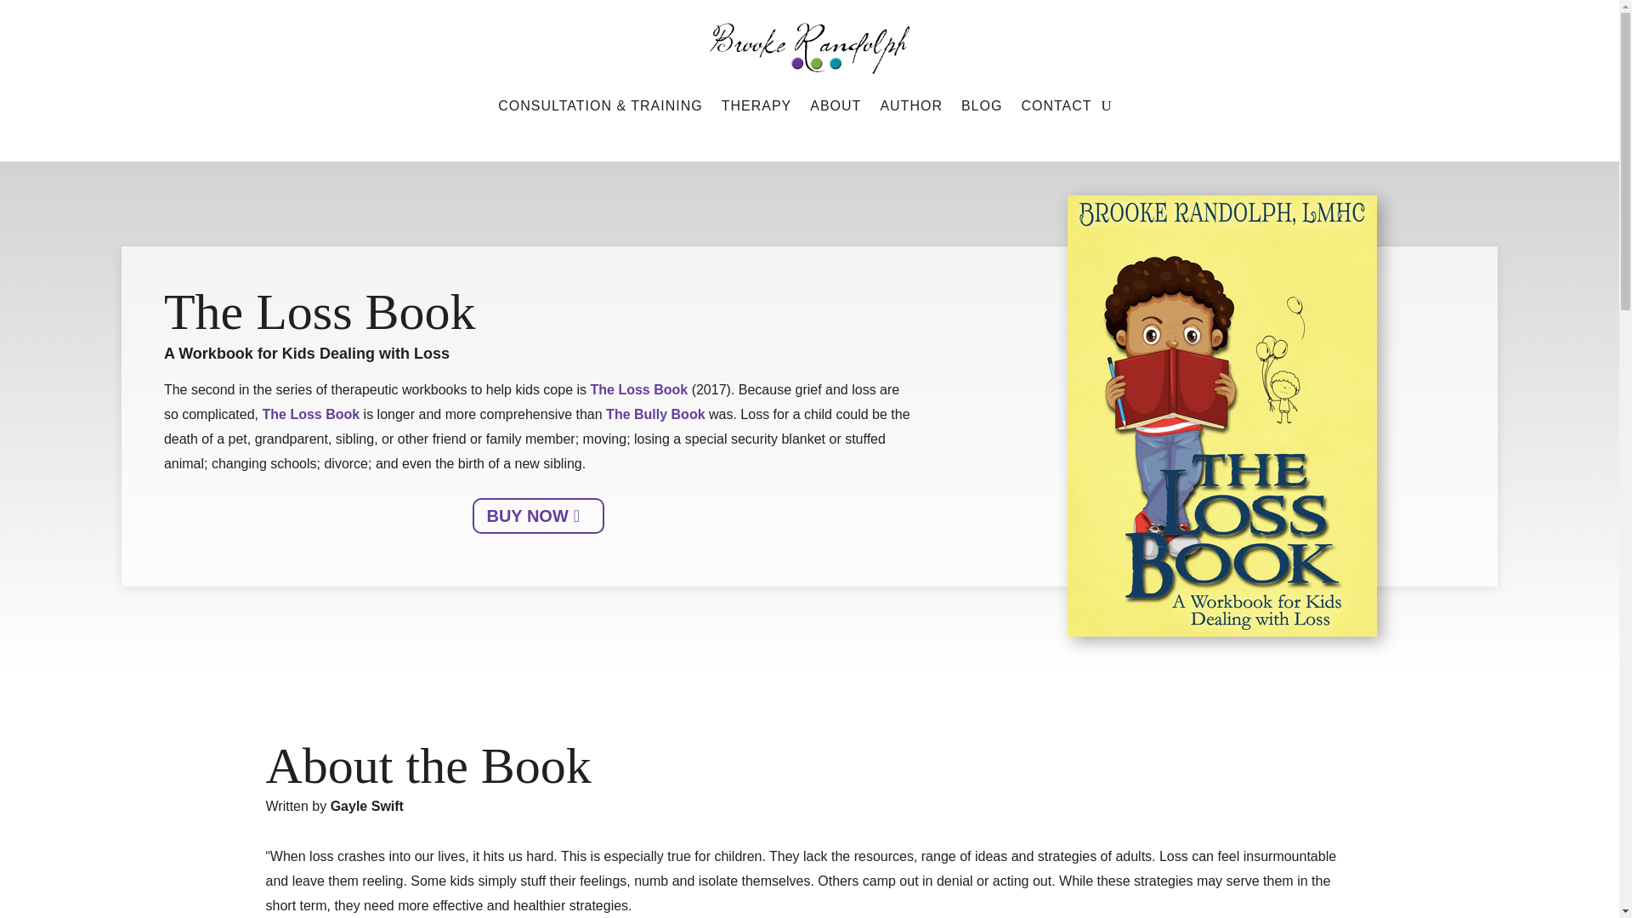 Image resolution: width=1632 pixels, height=918 pixels. What do you see at coordinates (911, 106) in the screenshot?
I see `AUTHOR` at bounding box center [911, 106].